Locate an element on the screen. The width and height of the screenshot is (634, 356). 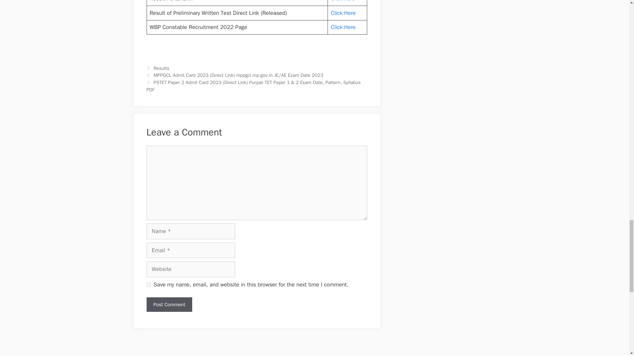
Post Comment is located at coordinates (169, 305).